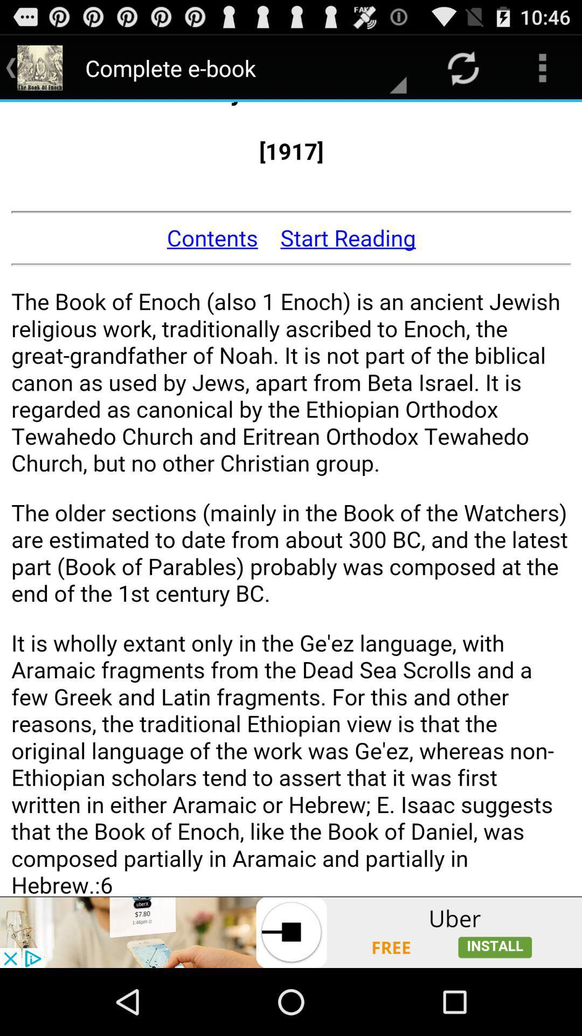 The height and width of the screenshot is (1036, 582). What do you see at coordinates (291, 932) in the screenshot?
I see `open uber advertisement` at bounding box center [291, 932].